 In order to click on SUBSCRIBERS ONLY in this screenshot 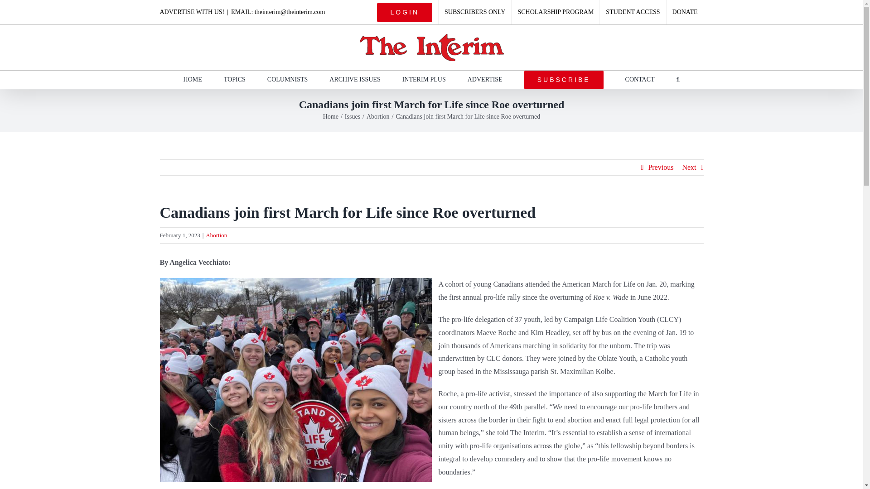, I will do `click(475, 12)`.